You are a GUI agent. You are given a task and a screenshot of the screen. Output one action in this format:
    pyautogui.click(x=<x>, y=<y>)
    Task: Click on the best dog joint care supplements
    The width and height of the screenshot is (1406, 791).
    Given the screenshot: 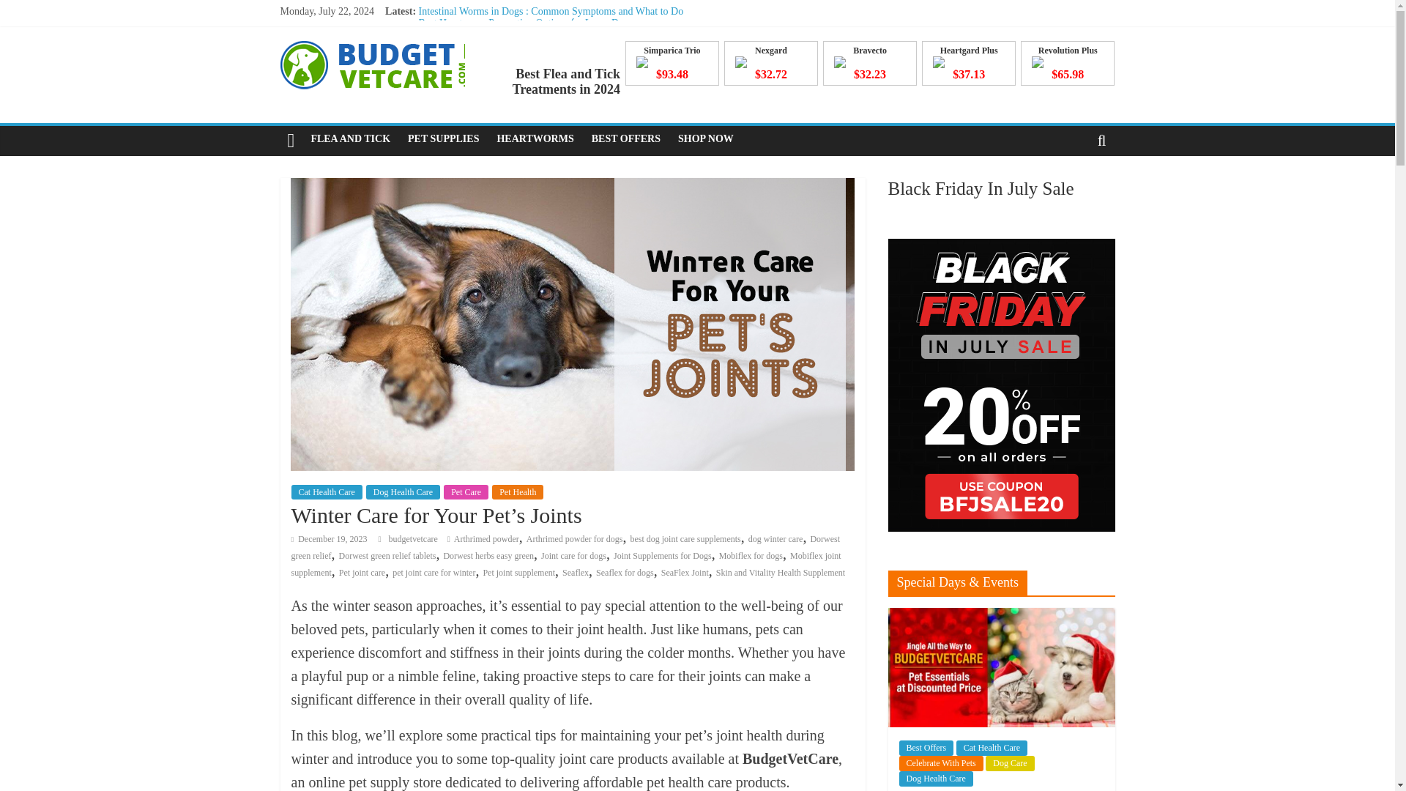 What is the action you would take?
    pyautogui.click(x=685, y=539)
    